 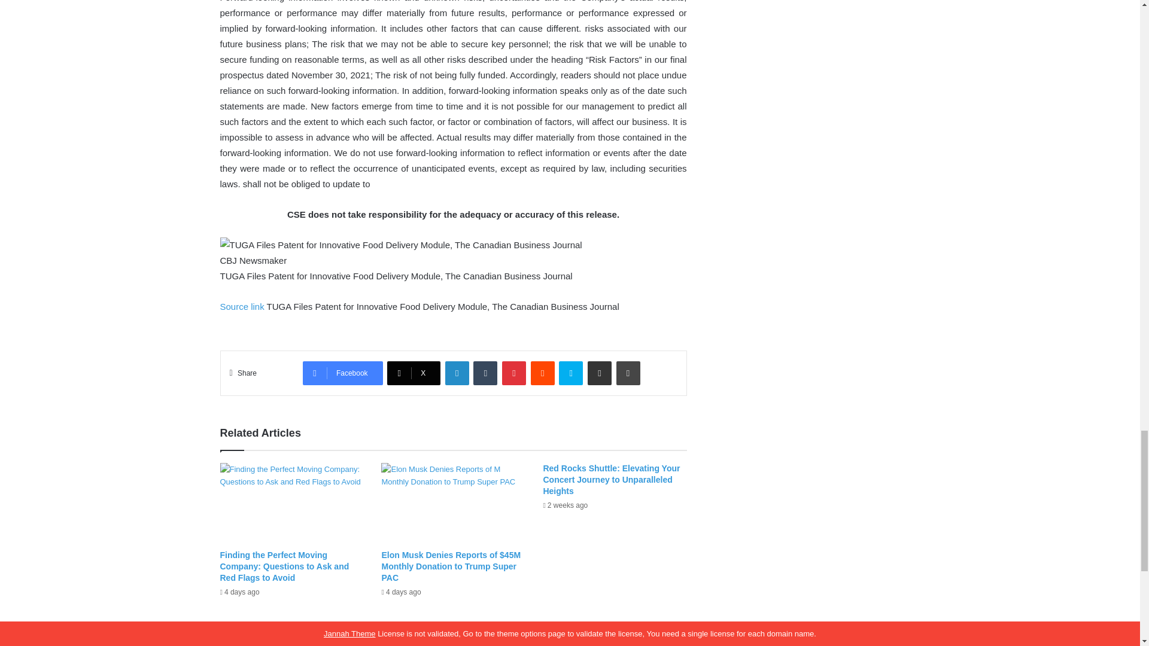 I want to click on Facebook, so click(x=342, y=373).